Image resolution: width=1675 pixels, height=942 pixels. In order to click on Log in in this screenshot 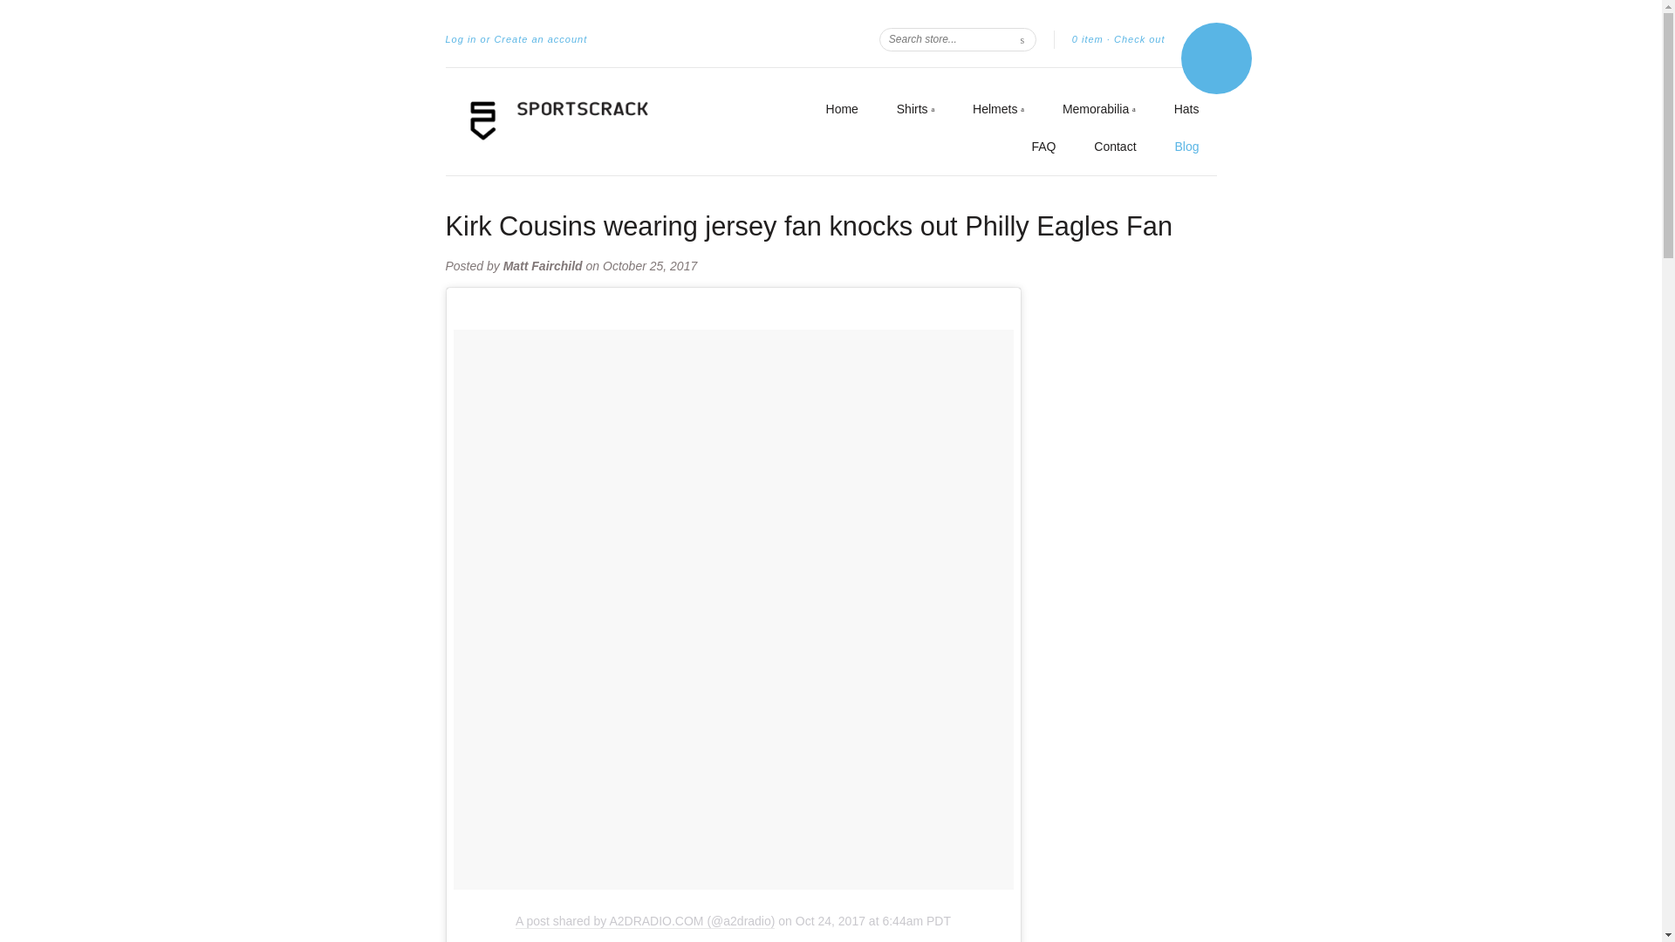, I will do `click(461, 39)`.